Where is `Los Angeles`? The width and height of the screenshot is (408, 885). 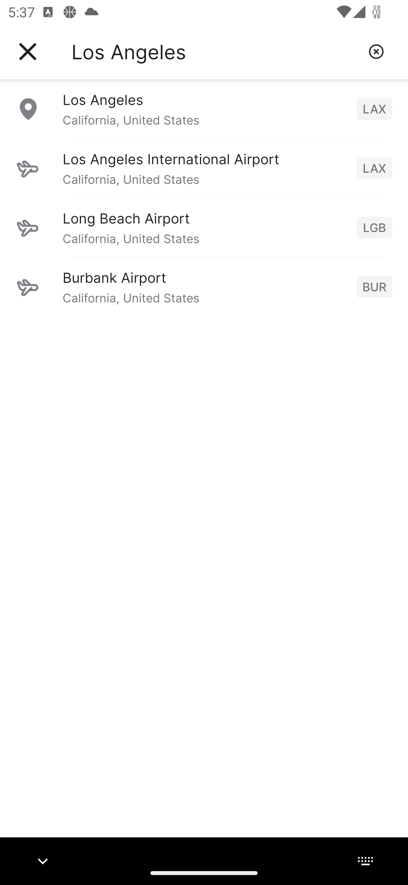
Los Angeles is located at coordinates (216, 52).